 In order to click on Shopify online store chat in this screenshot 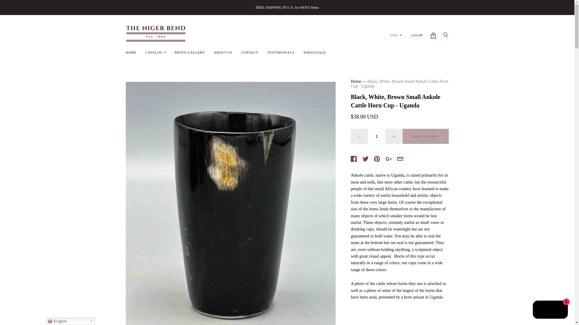, I will do `click(550, 310)`.